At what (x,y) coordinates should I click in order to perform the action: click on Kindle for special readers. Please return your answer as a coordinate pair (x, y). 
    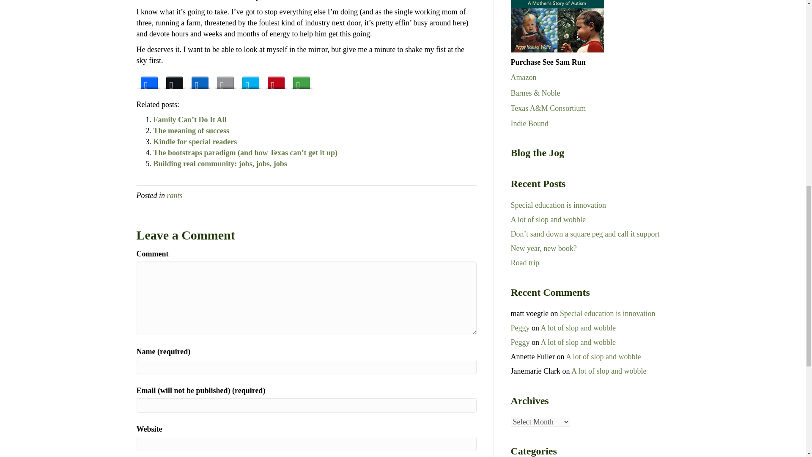
    Looking at the image, I should click on (195, 141).